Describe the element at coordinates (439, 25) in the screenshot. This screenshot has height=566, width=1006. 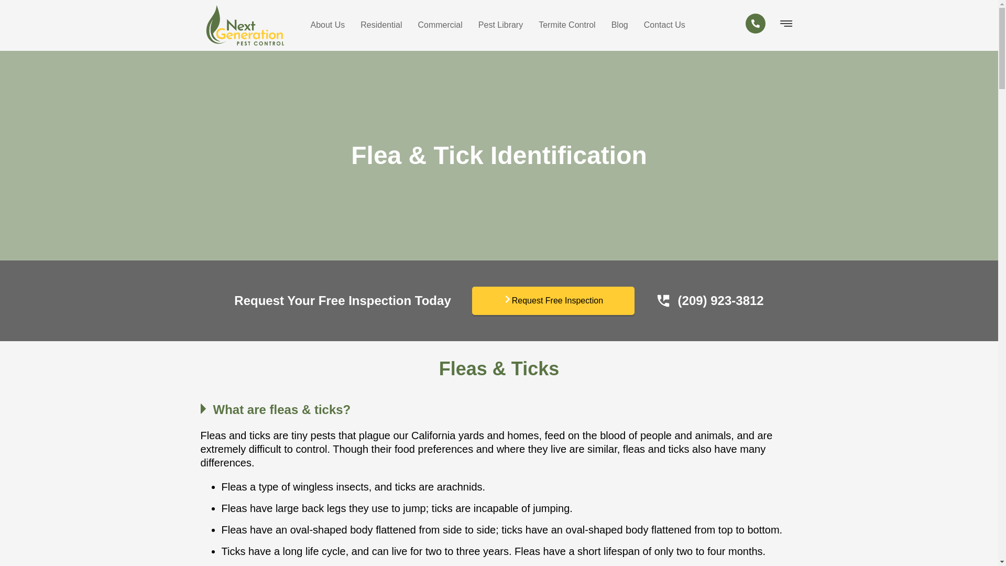
I see `Commercial` at that location.